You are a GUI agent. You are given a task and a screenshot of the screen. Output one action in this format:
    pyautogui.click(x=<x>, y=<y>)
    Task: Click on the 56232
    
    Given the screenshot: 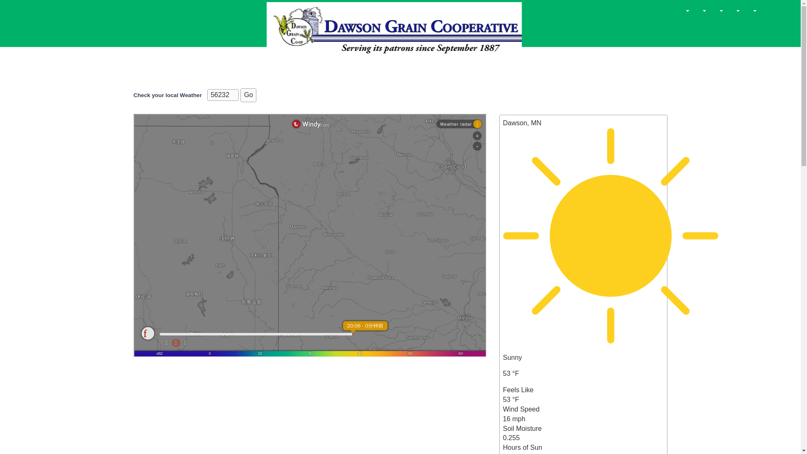 What is the action you would take?
    pyautogui.click(x=223, y=95)
    